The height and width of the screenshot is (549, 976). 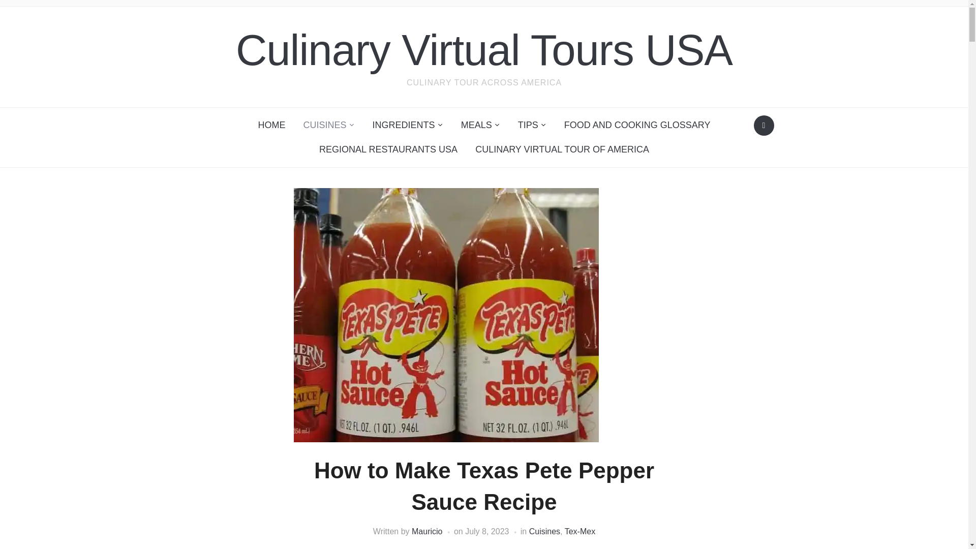 What do you see at coordinates (484, 50) in the screenshot?
I see `Culinary Virtual Tours USA` at bounding box center [484, 50].